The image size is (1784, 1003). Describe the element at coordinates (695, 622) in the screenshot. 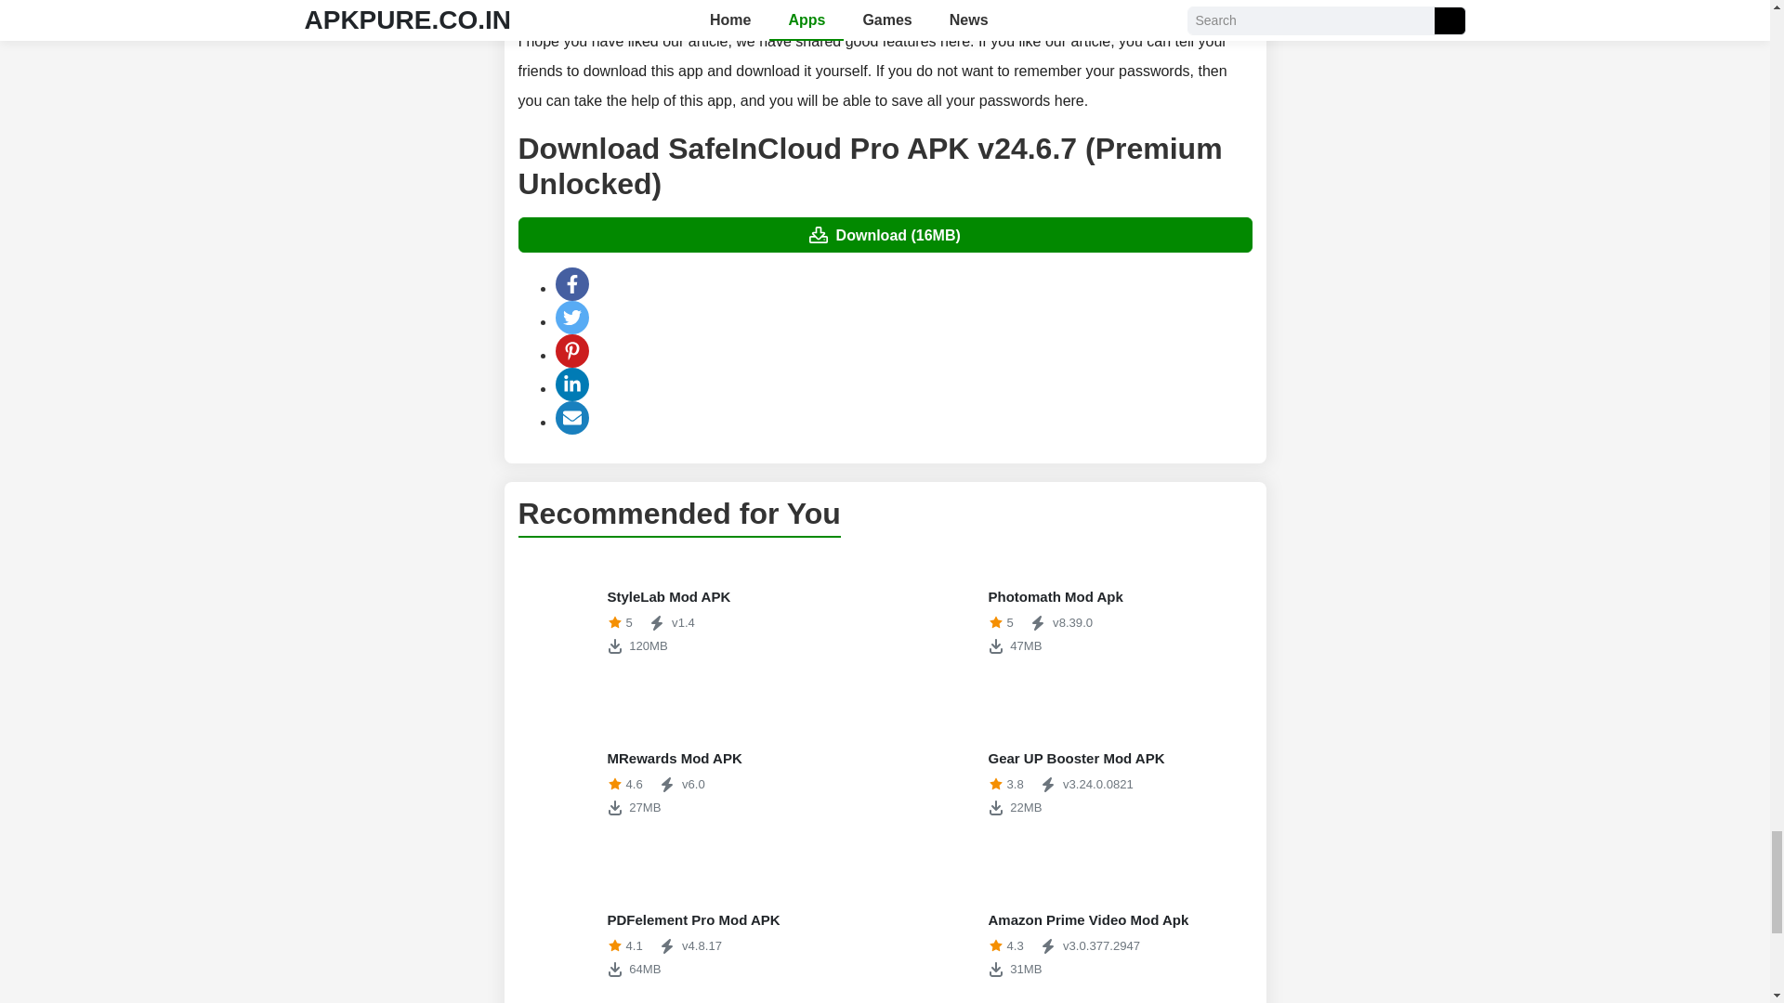

I see ` PDFelement Pro Mod APK ` at that location.